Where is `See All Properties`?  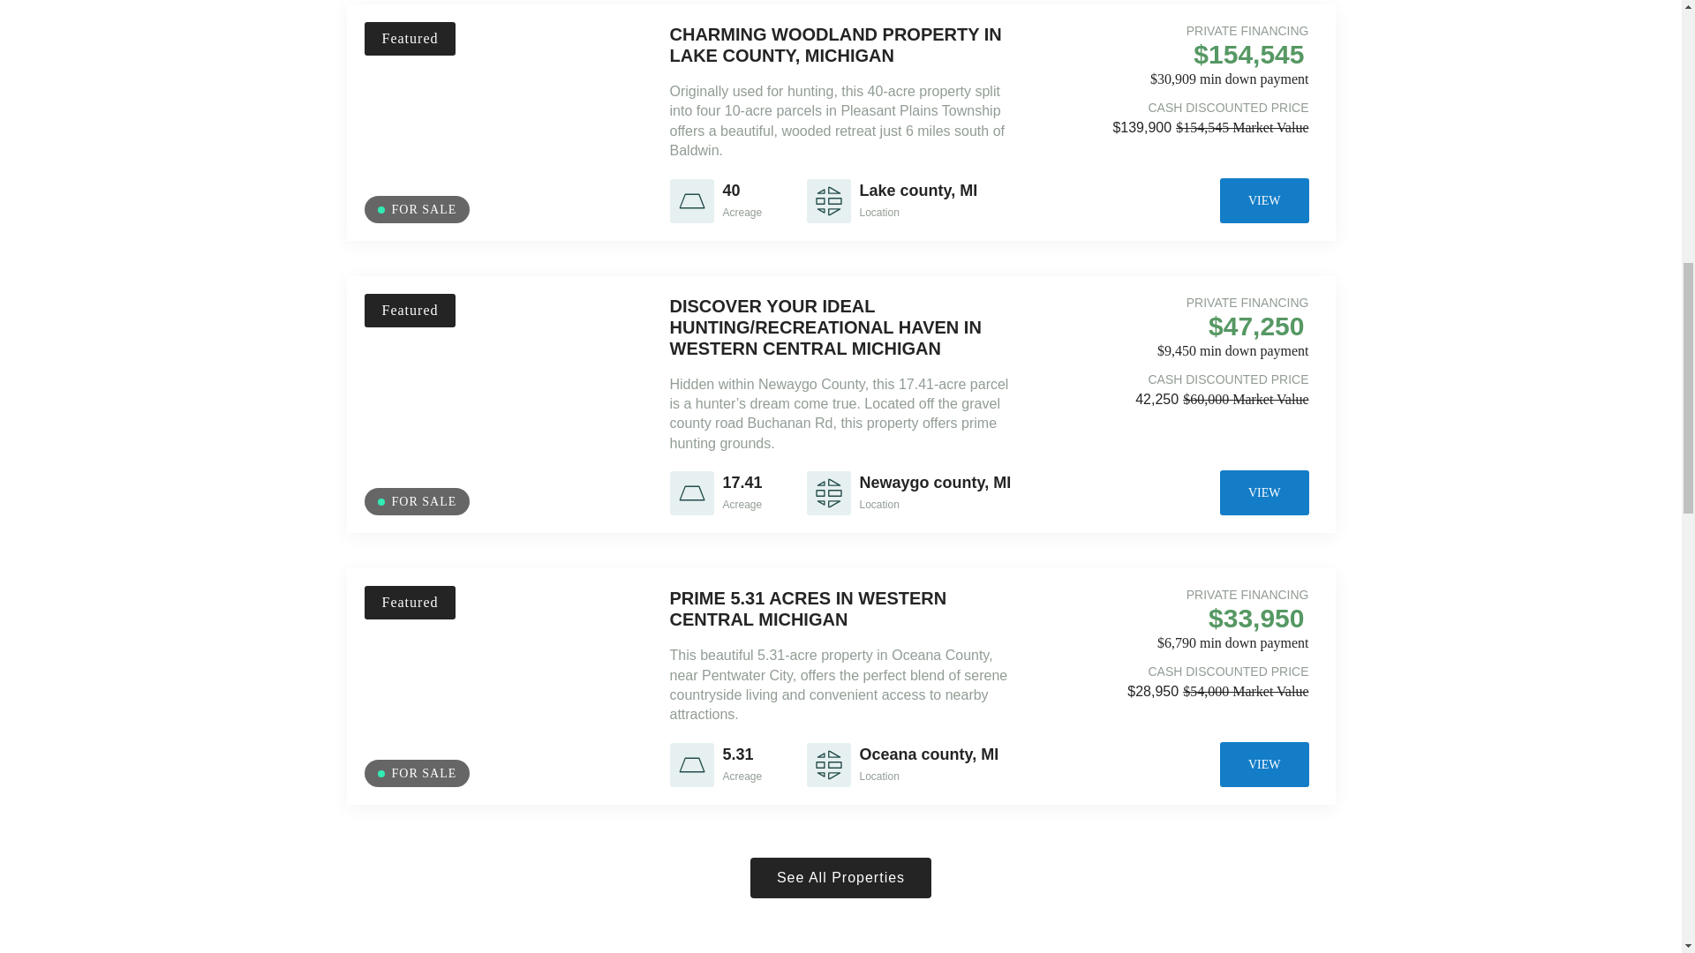
See All Properties is located at coordinates (840, 878).